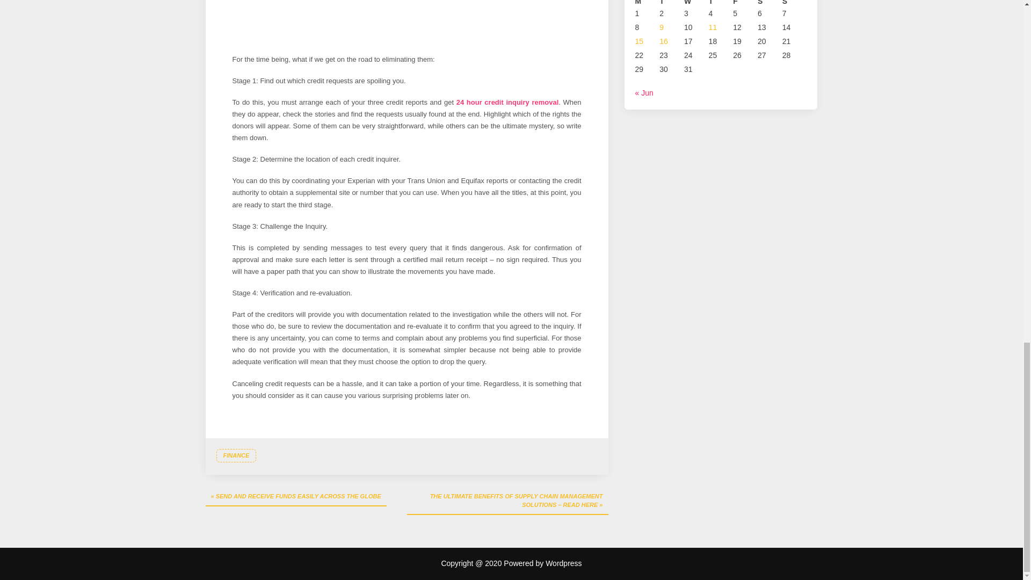 This screenshot has height=580, width=1031. Describe the element at coordinates (235, 455) in the screenshot. I see `FINANCE` at that location.